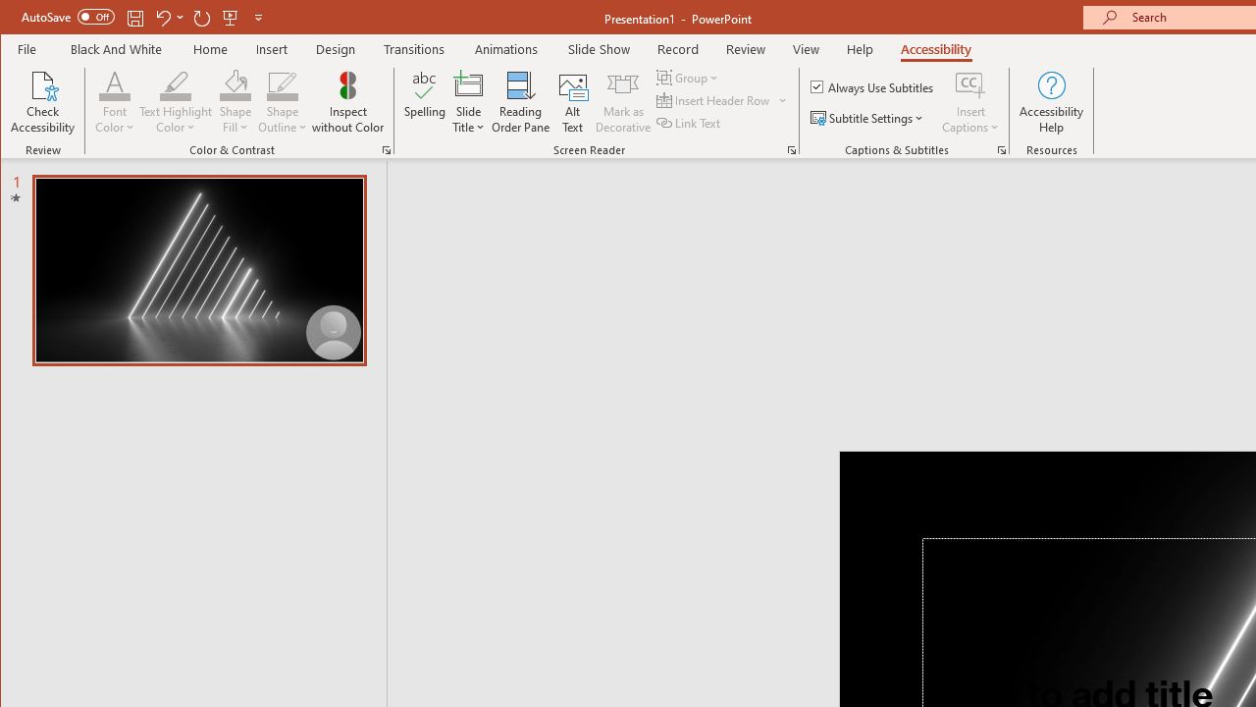  What do you see at coordinates (521, 102) in the screenshot?
I see `Reading Order Pane` at bounding box center [521, 102].